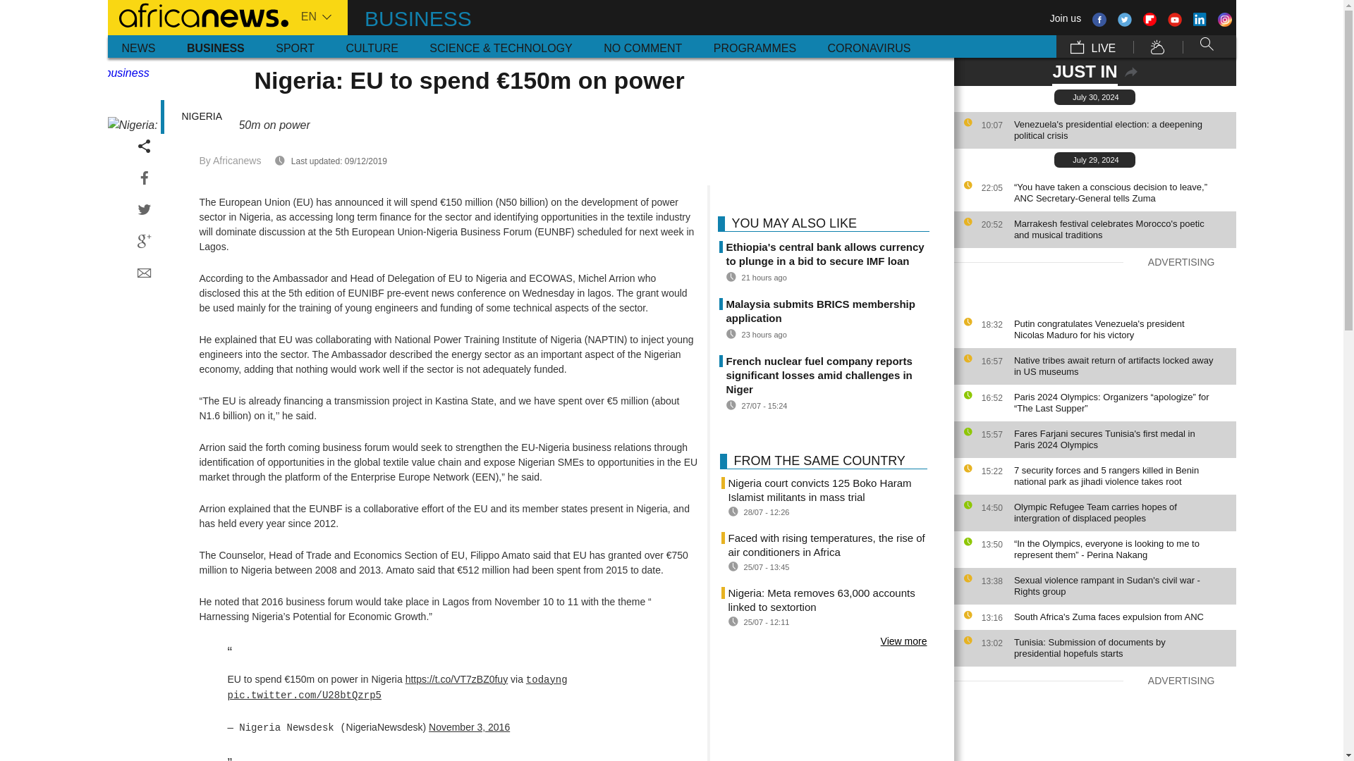 The image size is (1354, 761). I want to click on NEWS, so click(138, 47).